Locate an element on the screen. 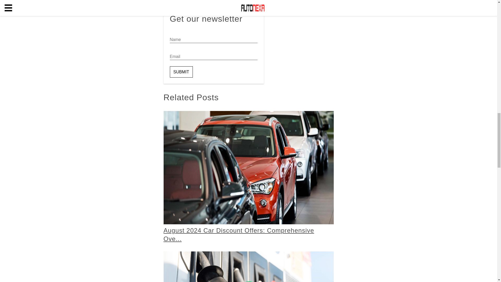  The Pros and Cons of Different Fuel Types: Petrol,... is located at coordinates (248, 267).